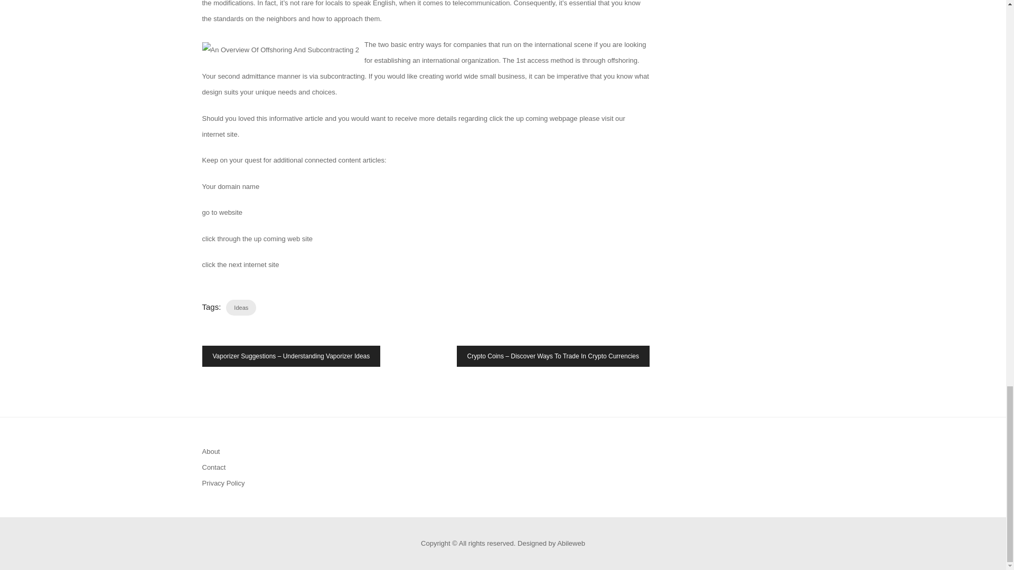 Image resolution: width=1014 pixels, height=570 pixels. Describe the element at coordinates (533, 118) in the screenshot. I see `click the up coming webpage` at that location.